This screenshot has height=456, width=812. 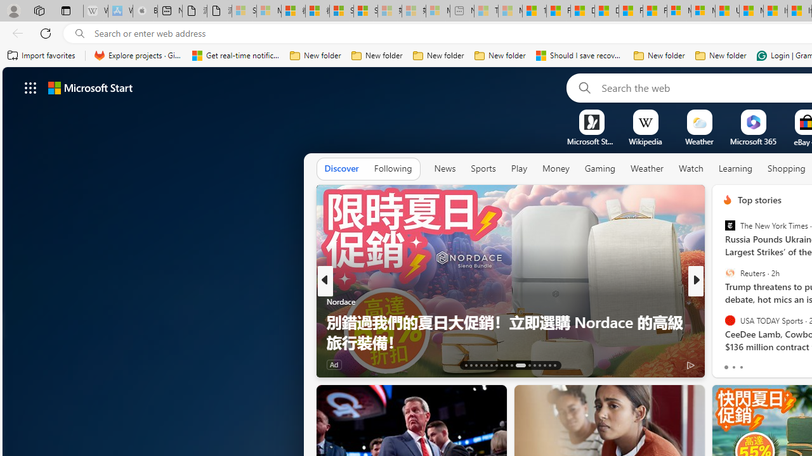 What do you see at coordinates (549, 365) in the screenshot?
I see `AutomationID: tab-32` at bounding box center [549, 365].